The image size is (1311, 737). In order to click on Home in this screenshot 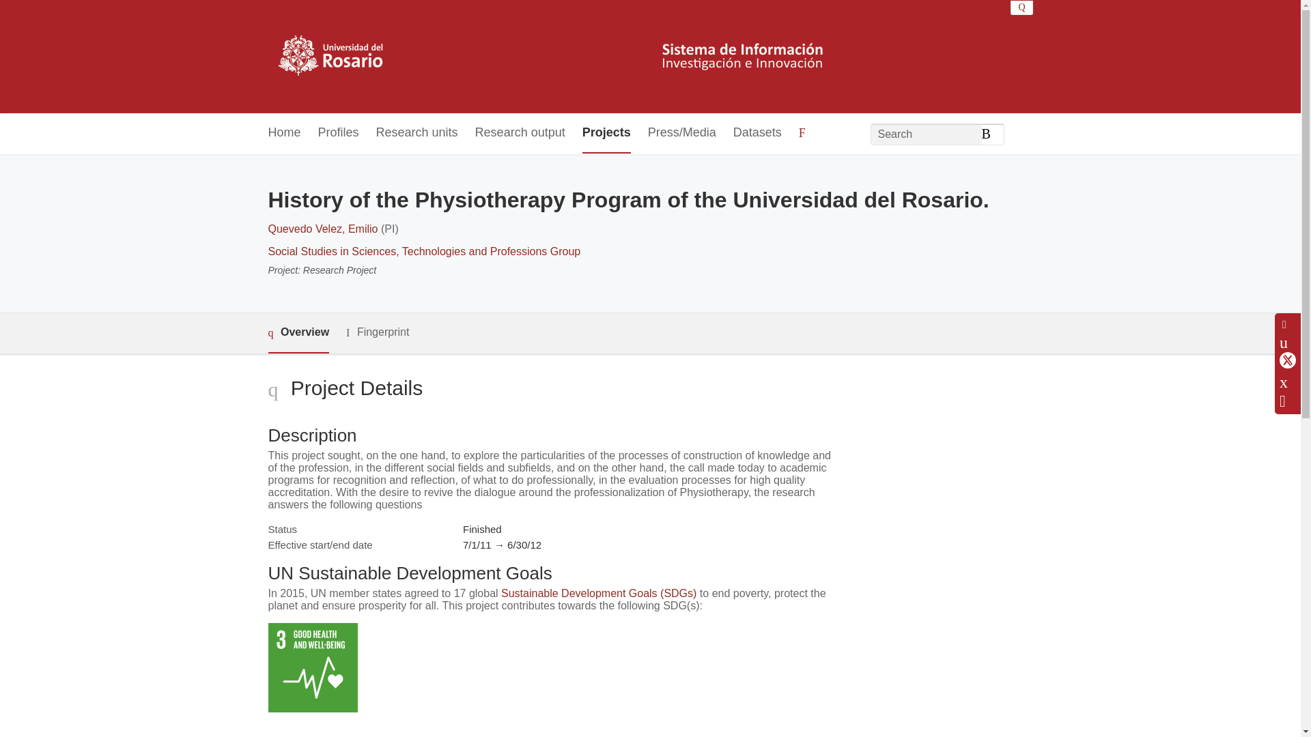, I will do `click(283, 133)`.